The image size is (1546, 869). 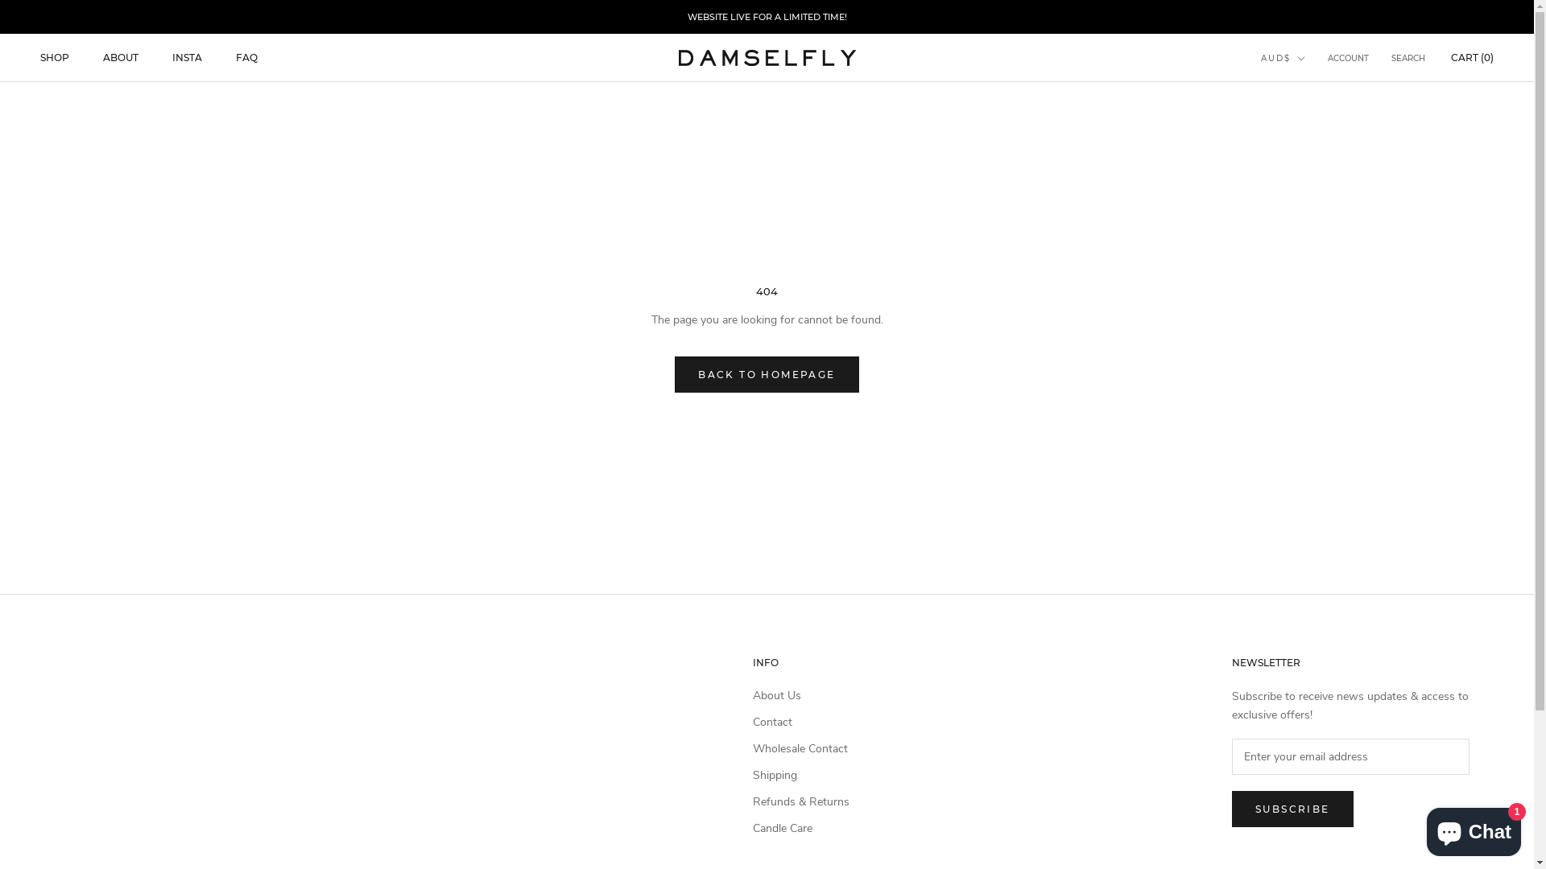 What do you see at coordinates (1472, 58) in the screenshot?
I see `CART (0)` at bounding box center [1472, 58].